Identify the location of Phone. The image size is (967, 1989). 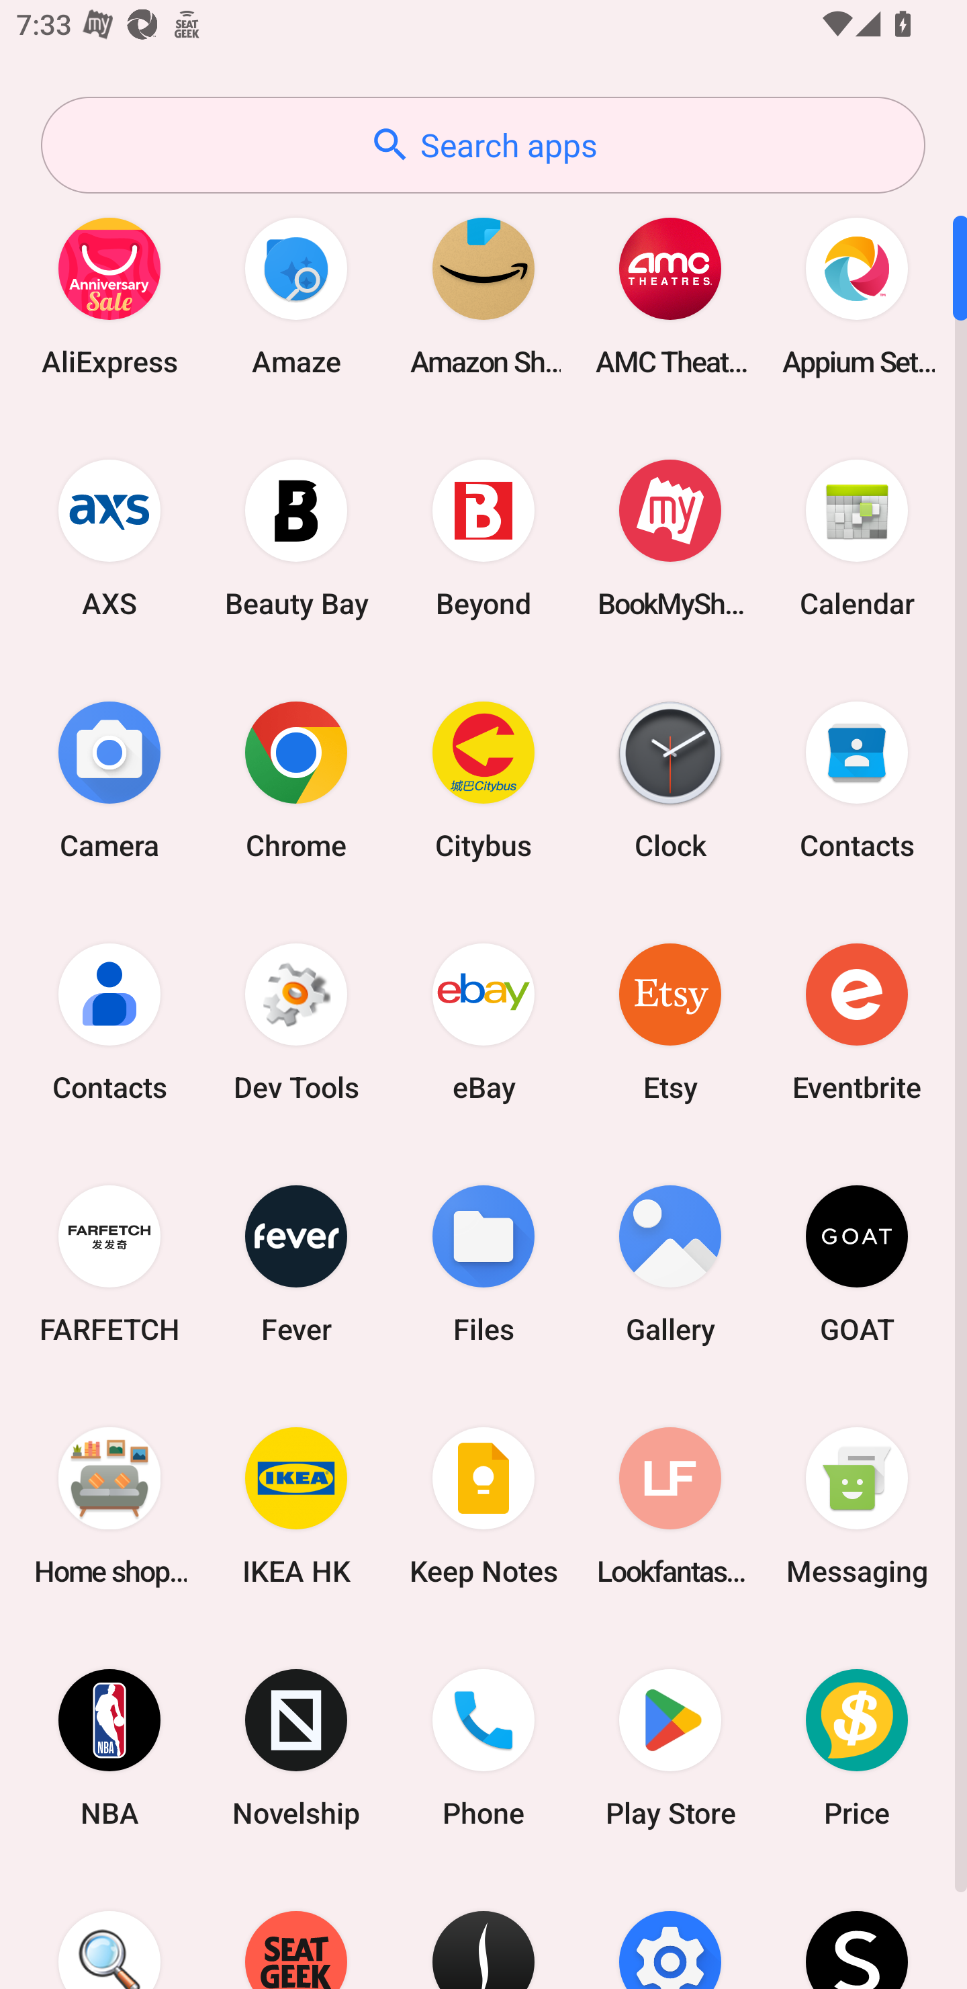
(483, 1748).